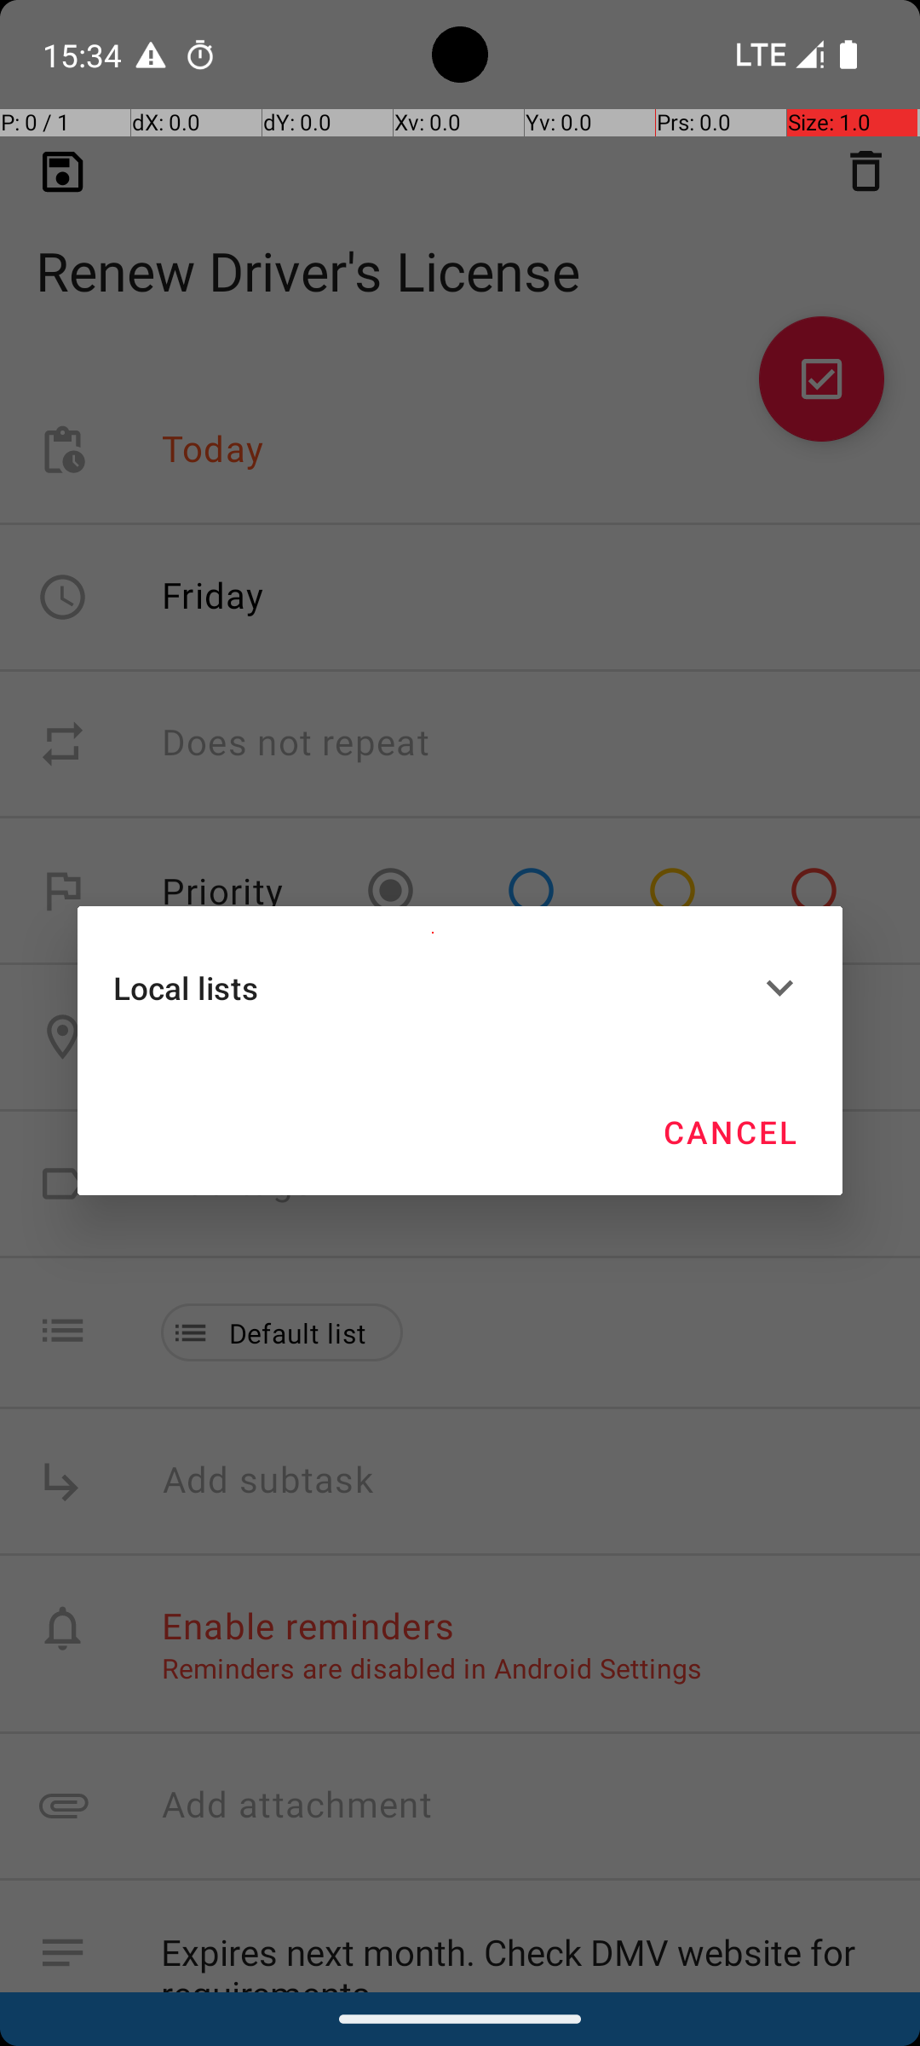 Image resolution: width=920 pixels, height=2046 pixels. Describe the element at coordinates (433, 987) in the screenshot. I see `Local lists` at that location.